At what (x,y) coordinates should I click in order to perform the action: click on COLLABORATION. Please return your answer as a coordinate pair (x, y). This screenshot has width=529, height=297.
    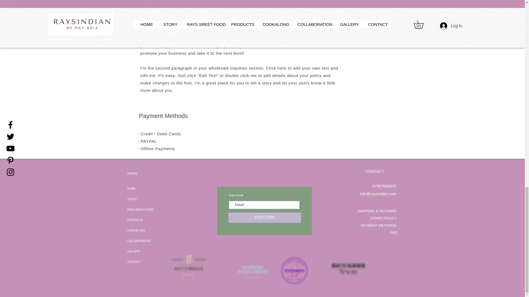
    Looking at the image, I should click on (143, 241).